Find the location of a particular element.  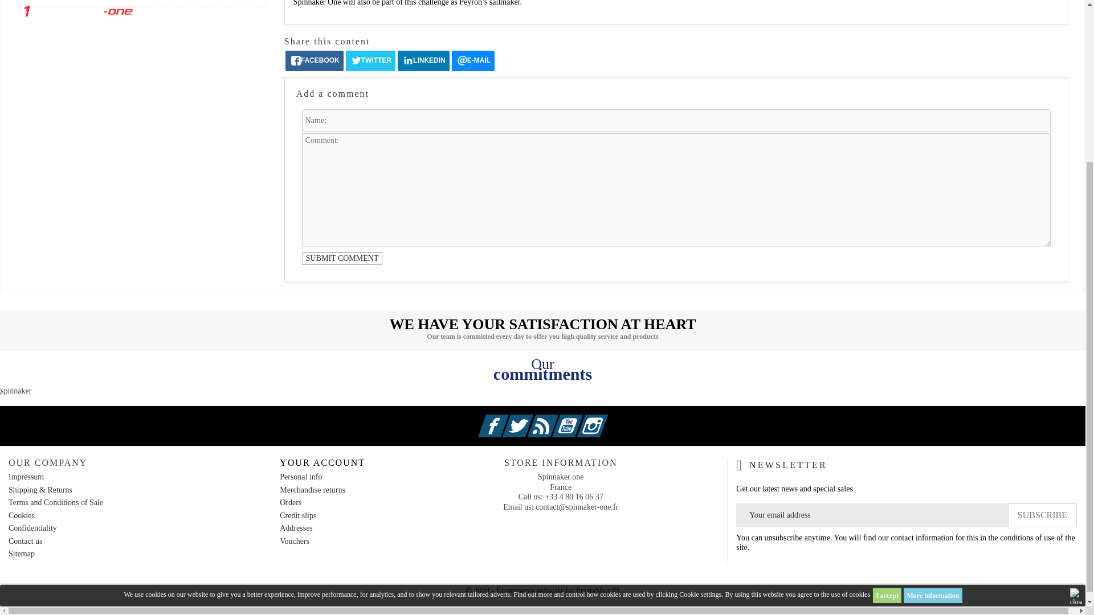

Our terms and shipping conditions is located at coordinates (40, 490).